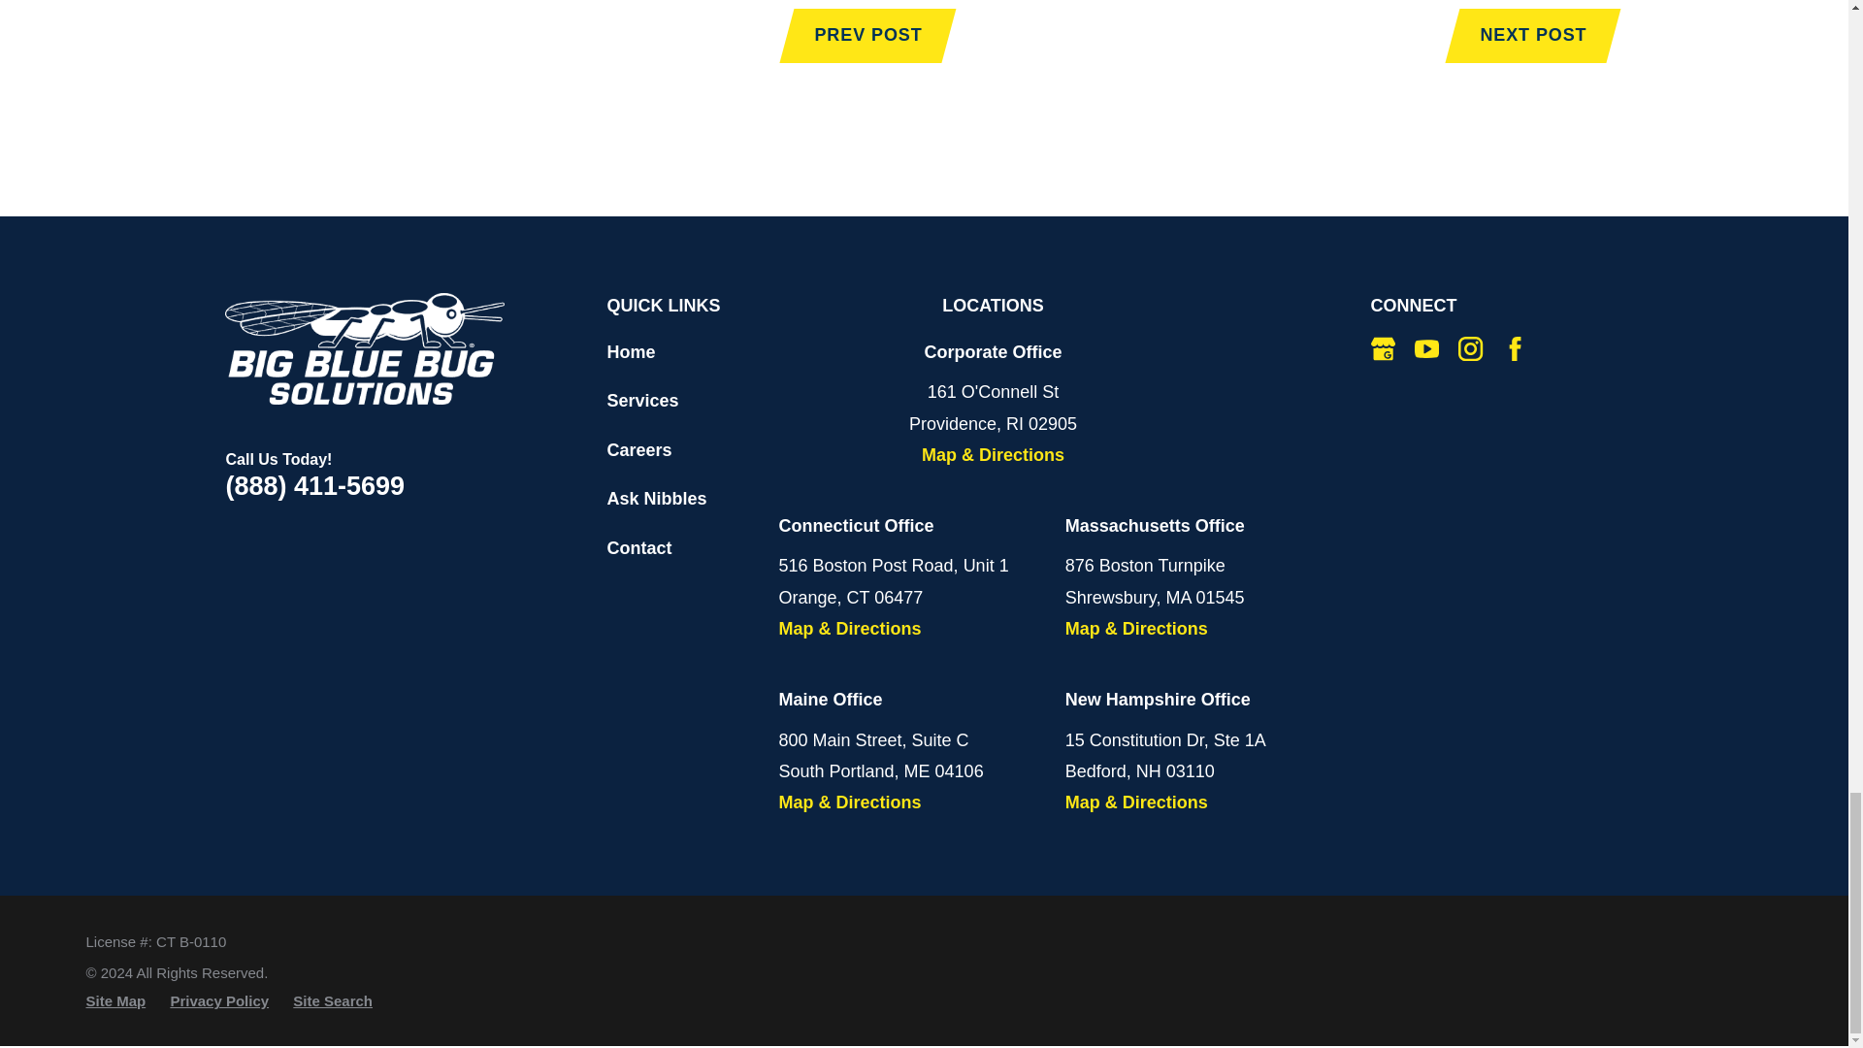  Describe the element at coordinates (1384, 347) in the screenshot. I see `Google Business Profile` at that location.